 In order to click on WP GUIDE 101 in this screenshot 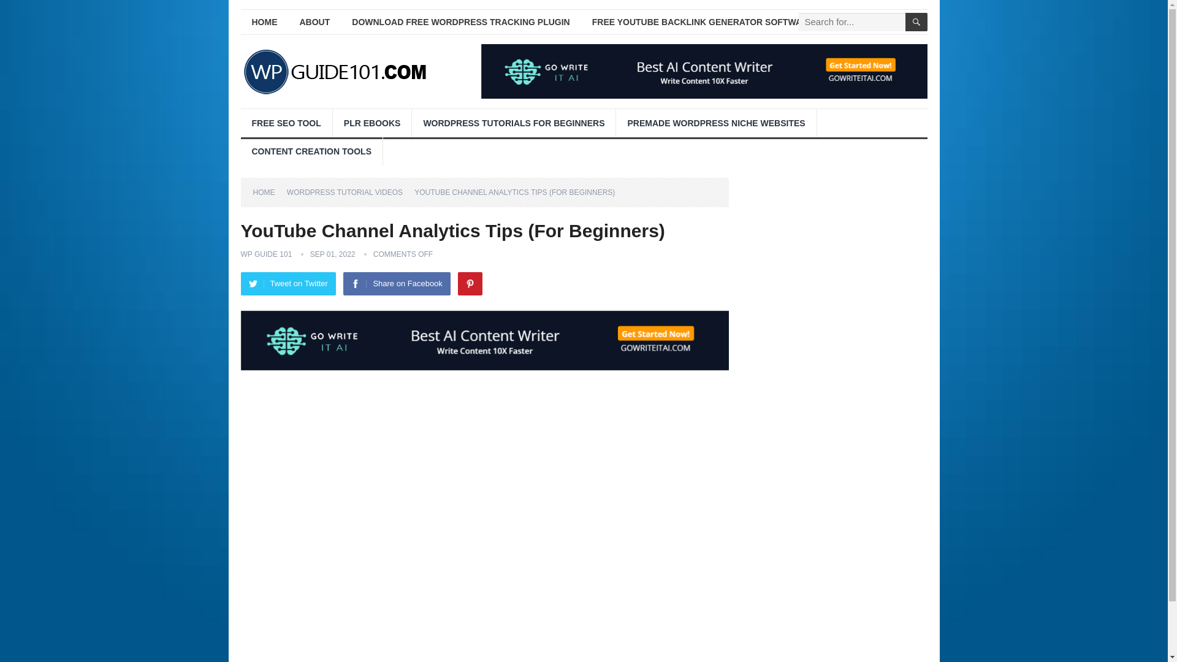, I will do `click(266, 254)`.